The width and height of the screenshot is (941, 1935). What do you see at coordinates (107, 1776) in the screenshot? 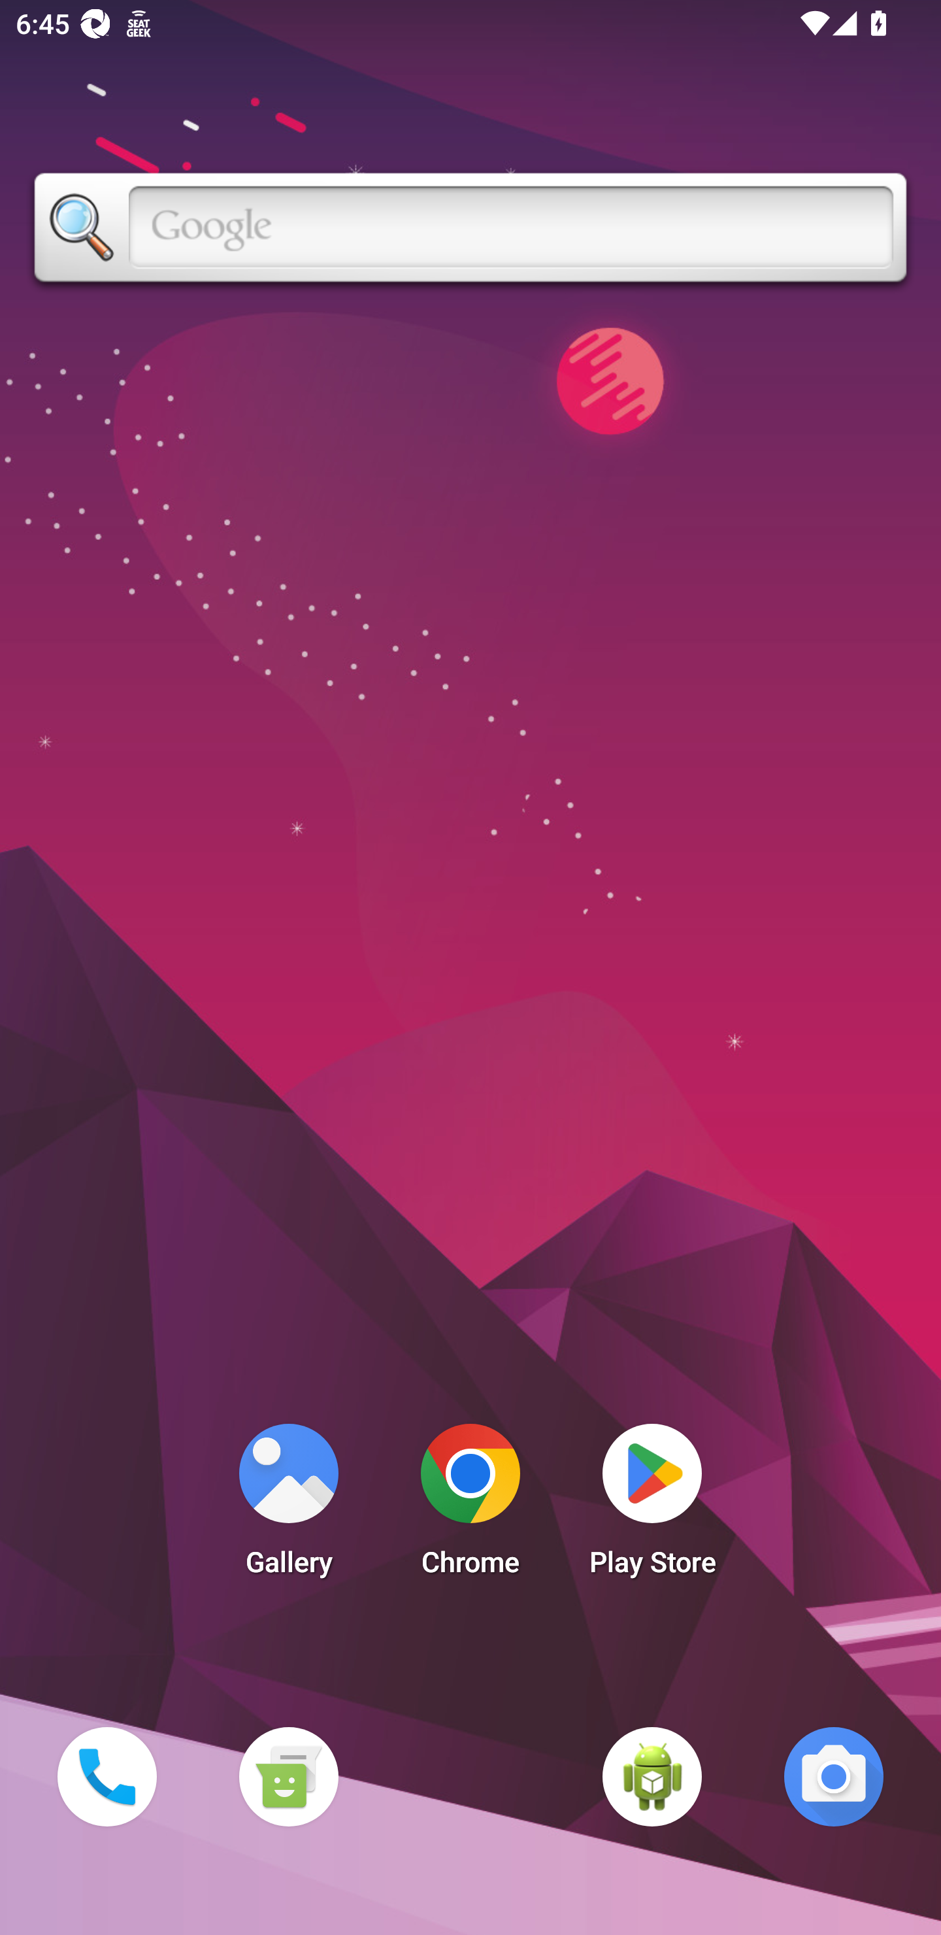
I see `Phone` at bounding box center [107, 1776].